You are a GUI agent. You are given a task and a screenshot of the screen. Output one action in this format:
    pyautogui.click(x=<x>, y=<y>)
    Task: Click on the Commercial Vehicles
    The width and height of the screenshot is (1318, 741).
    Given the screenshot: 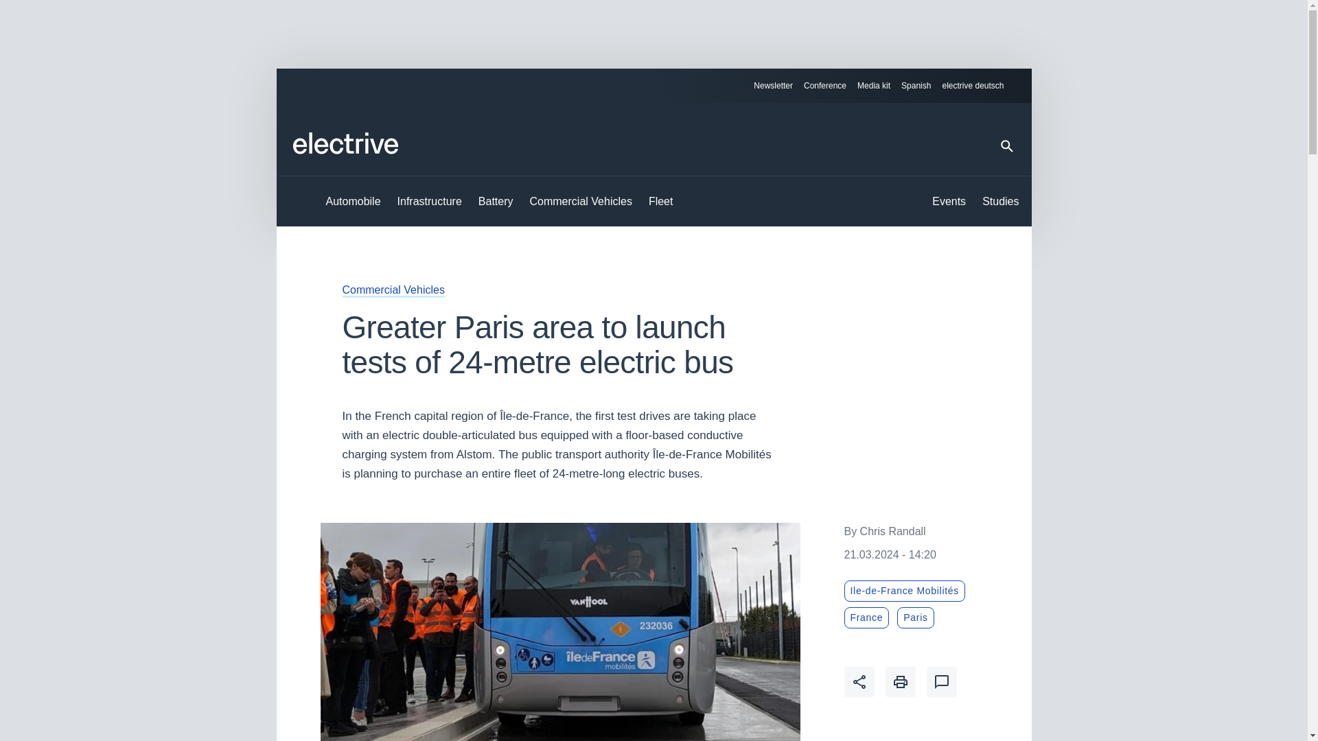 What is the action you would take?
    pyautogui.click(x=393, y=290)
    